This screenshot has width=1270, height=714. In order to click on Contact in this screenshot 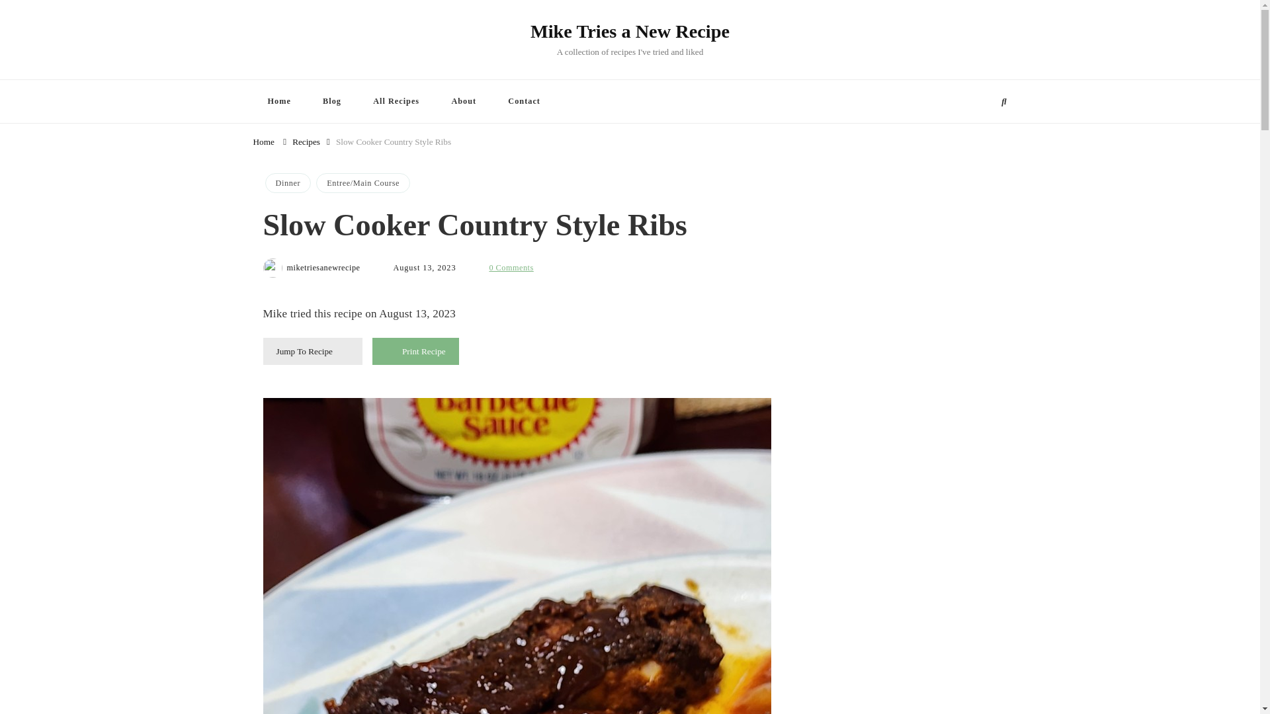, I will do `click(524, 100)`.